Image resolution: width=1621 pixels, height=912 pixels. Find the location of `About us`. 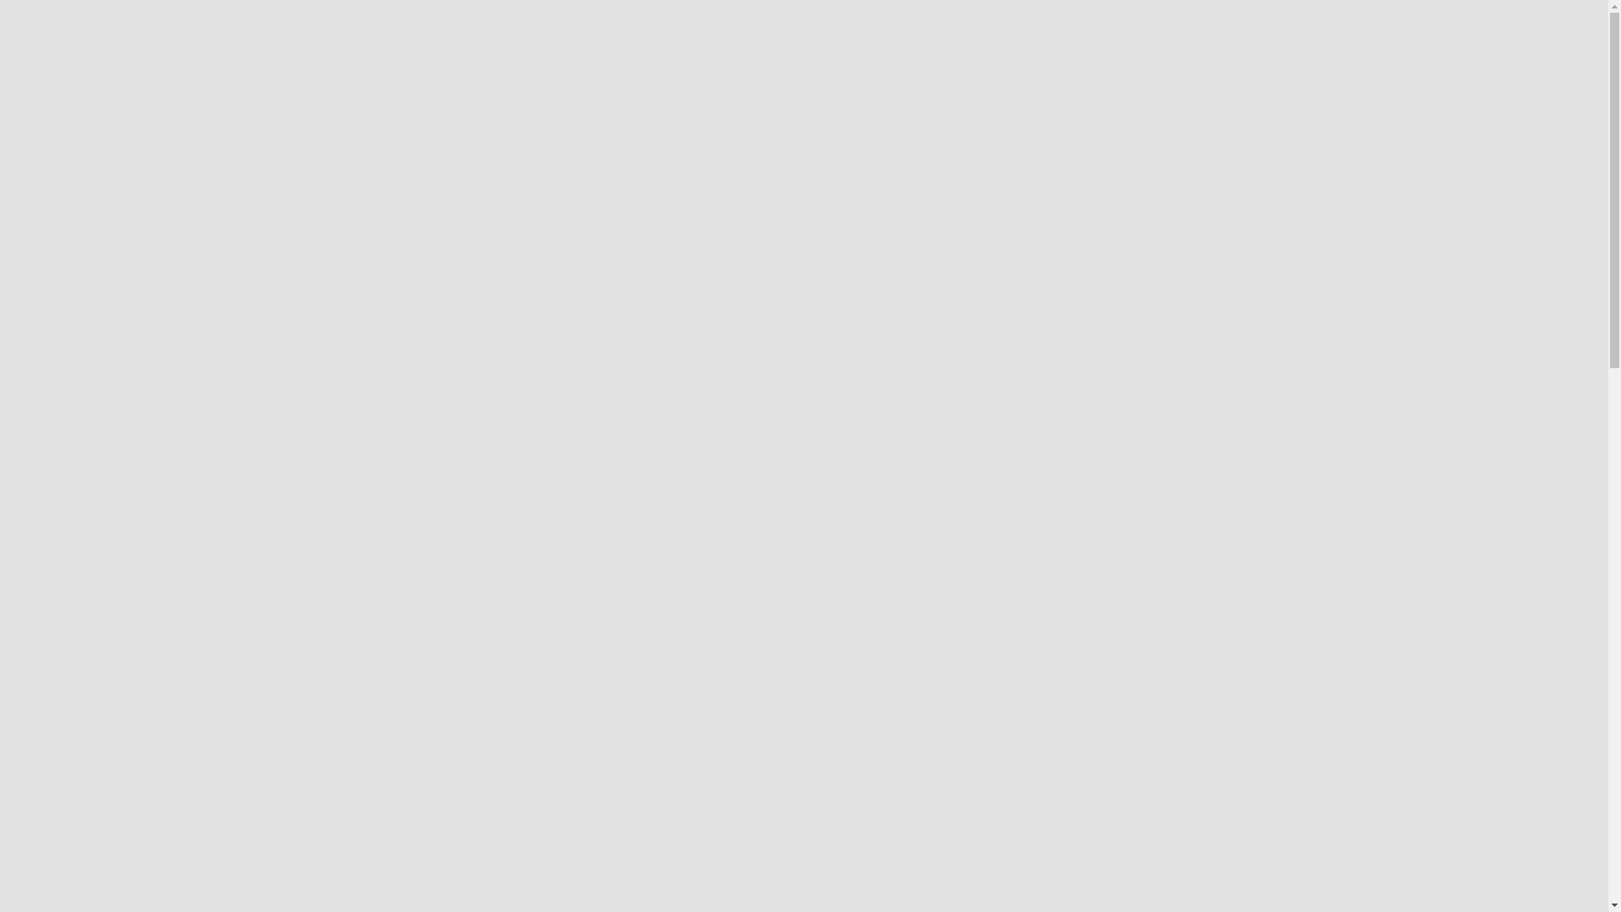

About us is located at coordinates (377, 239).